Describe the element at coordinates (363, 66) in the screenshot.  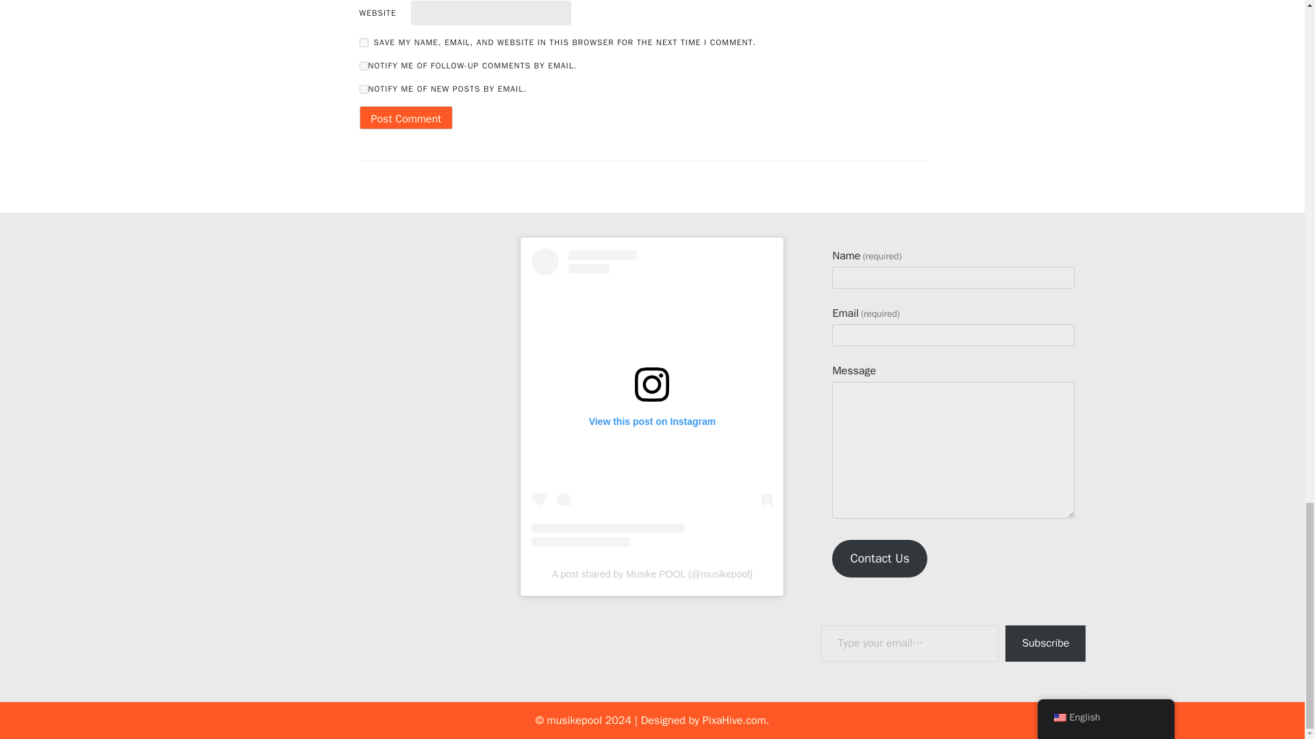
I see `subscribe` at that location.